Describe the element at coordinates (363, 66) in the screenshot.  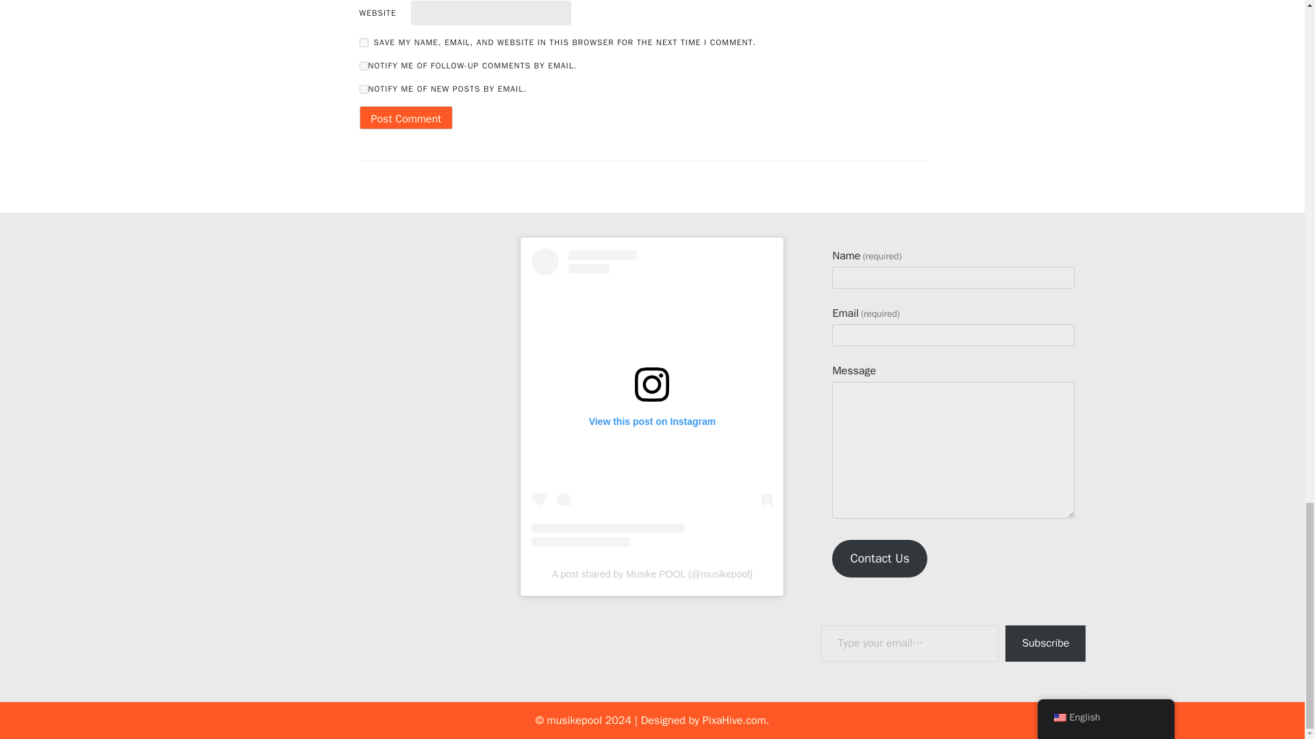
I see `subscribe` at that location.